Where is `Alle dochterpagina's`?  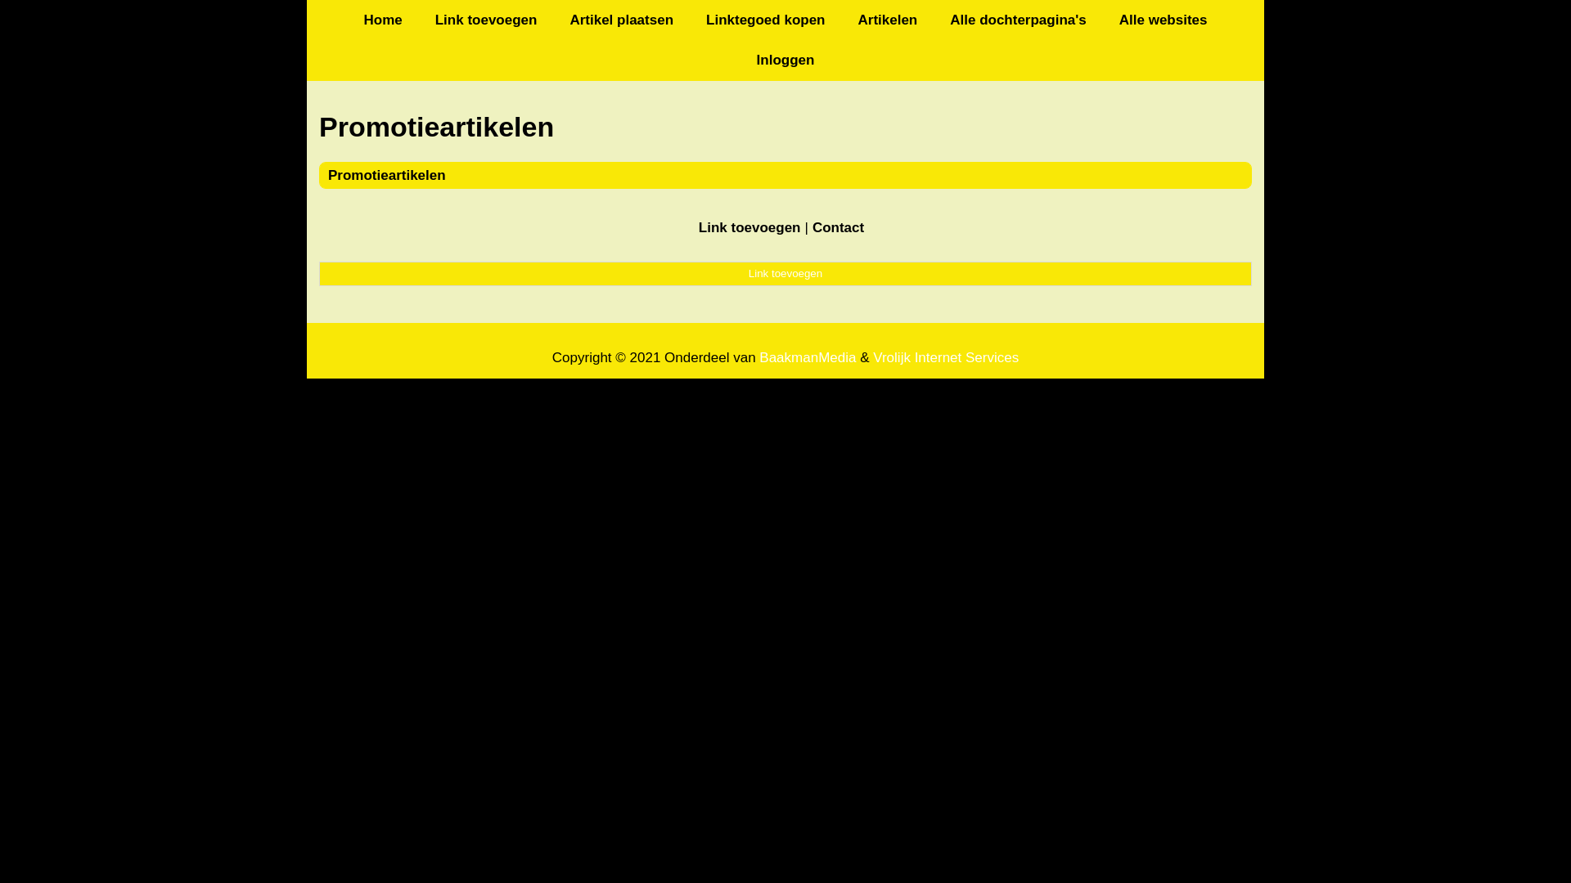 Alle dochterpagina's is located at coordinates (1018, 20).